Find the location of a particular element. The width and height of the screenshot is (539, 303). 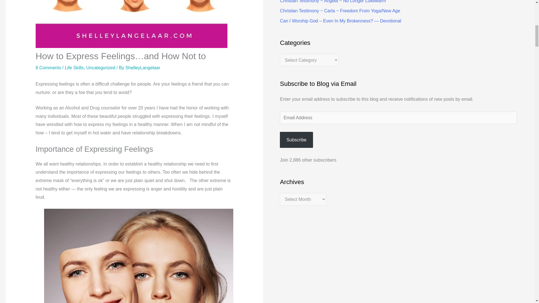

ShelleyLangelaar is located at coordinates (143, 68).